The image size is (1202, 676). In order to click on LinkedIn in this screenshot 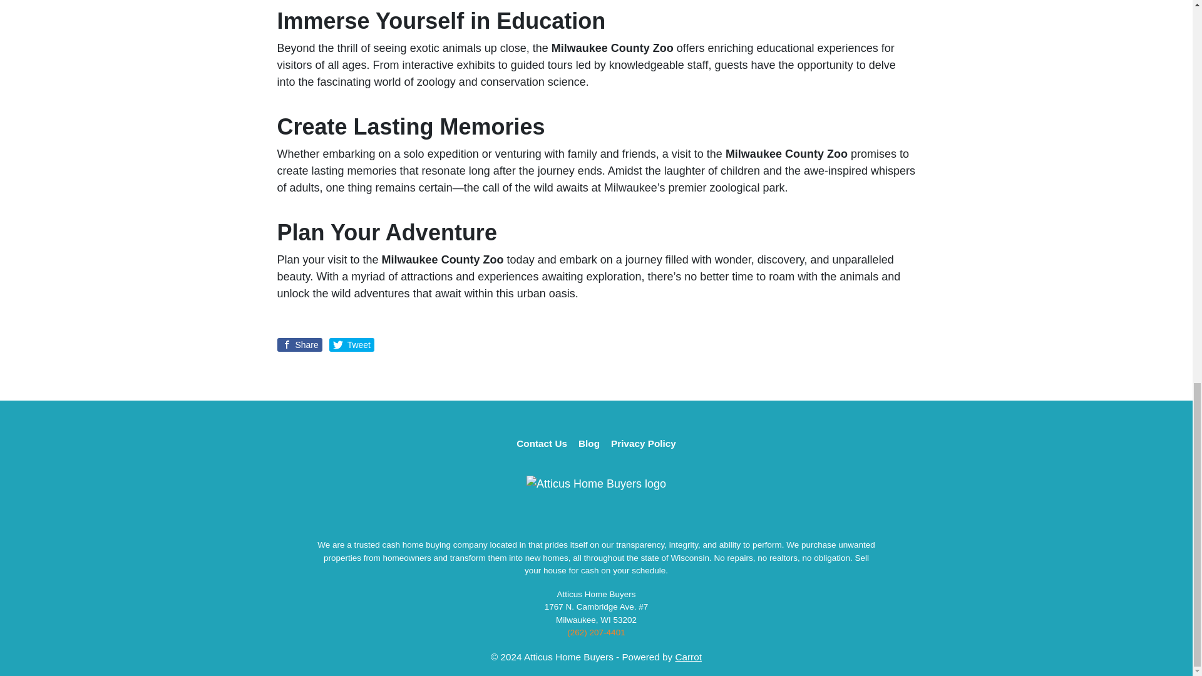, I will do `click(596, 521)`.